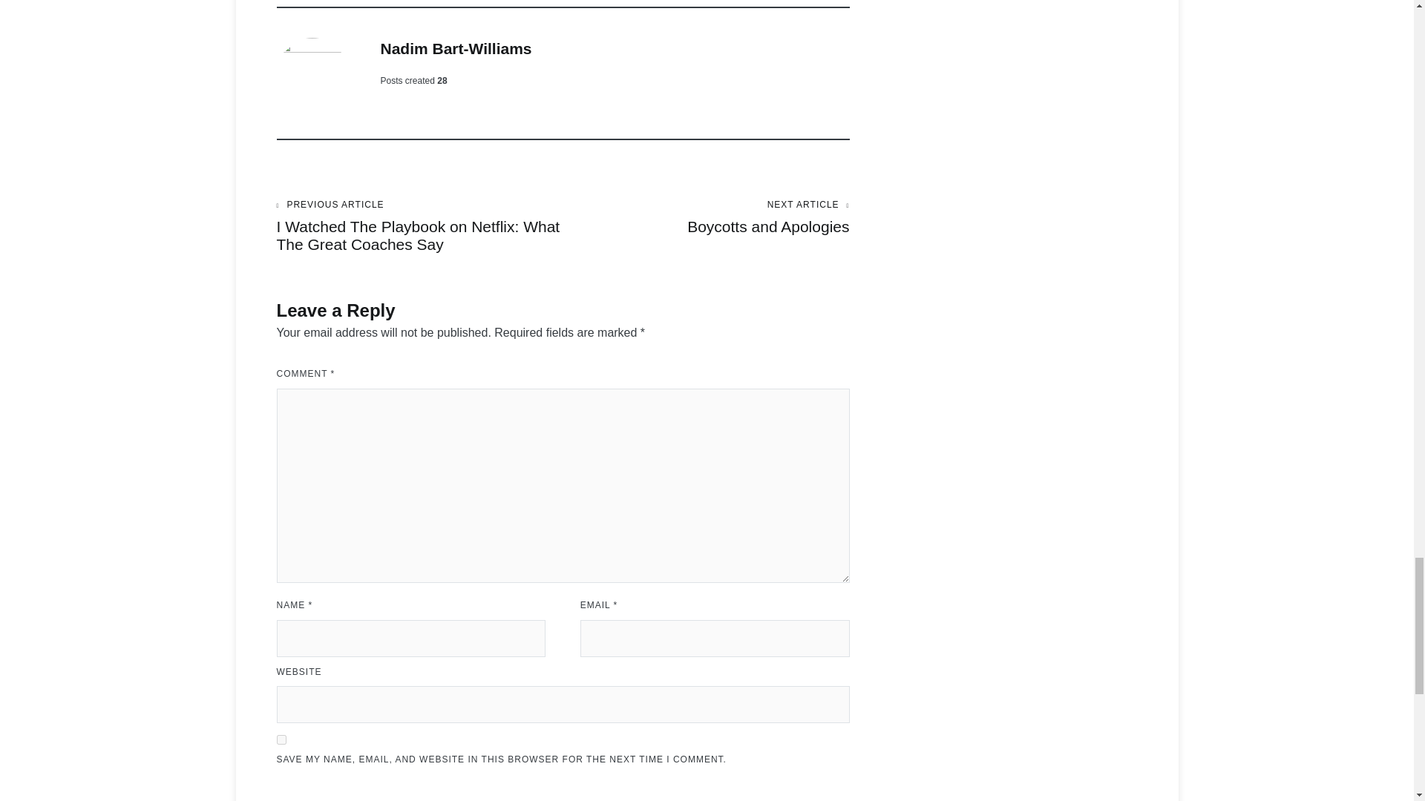 The height and width of the screenshot is (801, 1425). Describe the element at coordinates (281, 740) in the screenshot. I see `yes` at that location.